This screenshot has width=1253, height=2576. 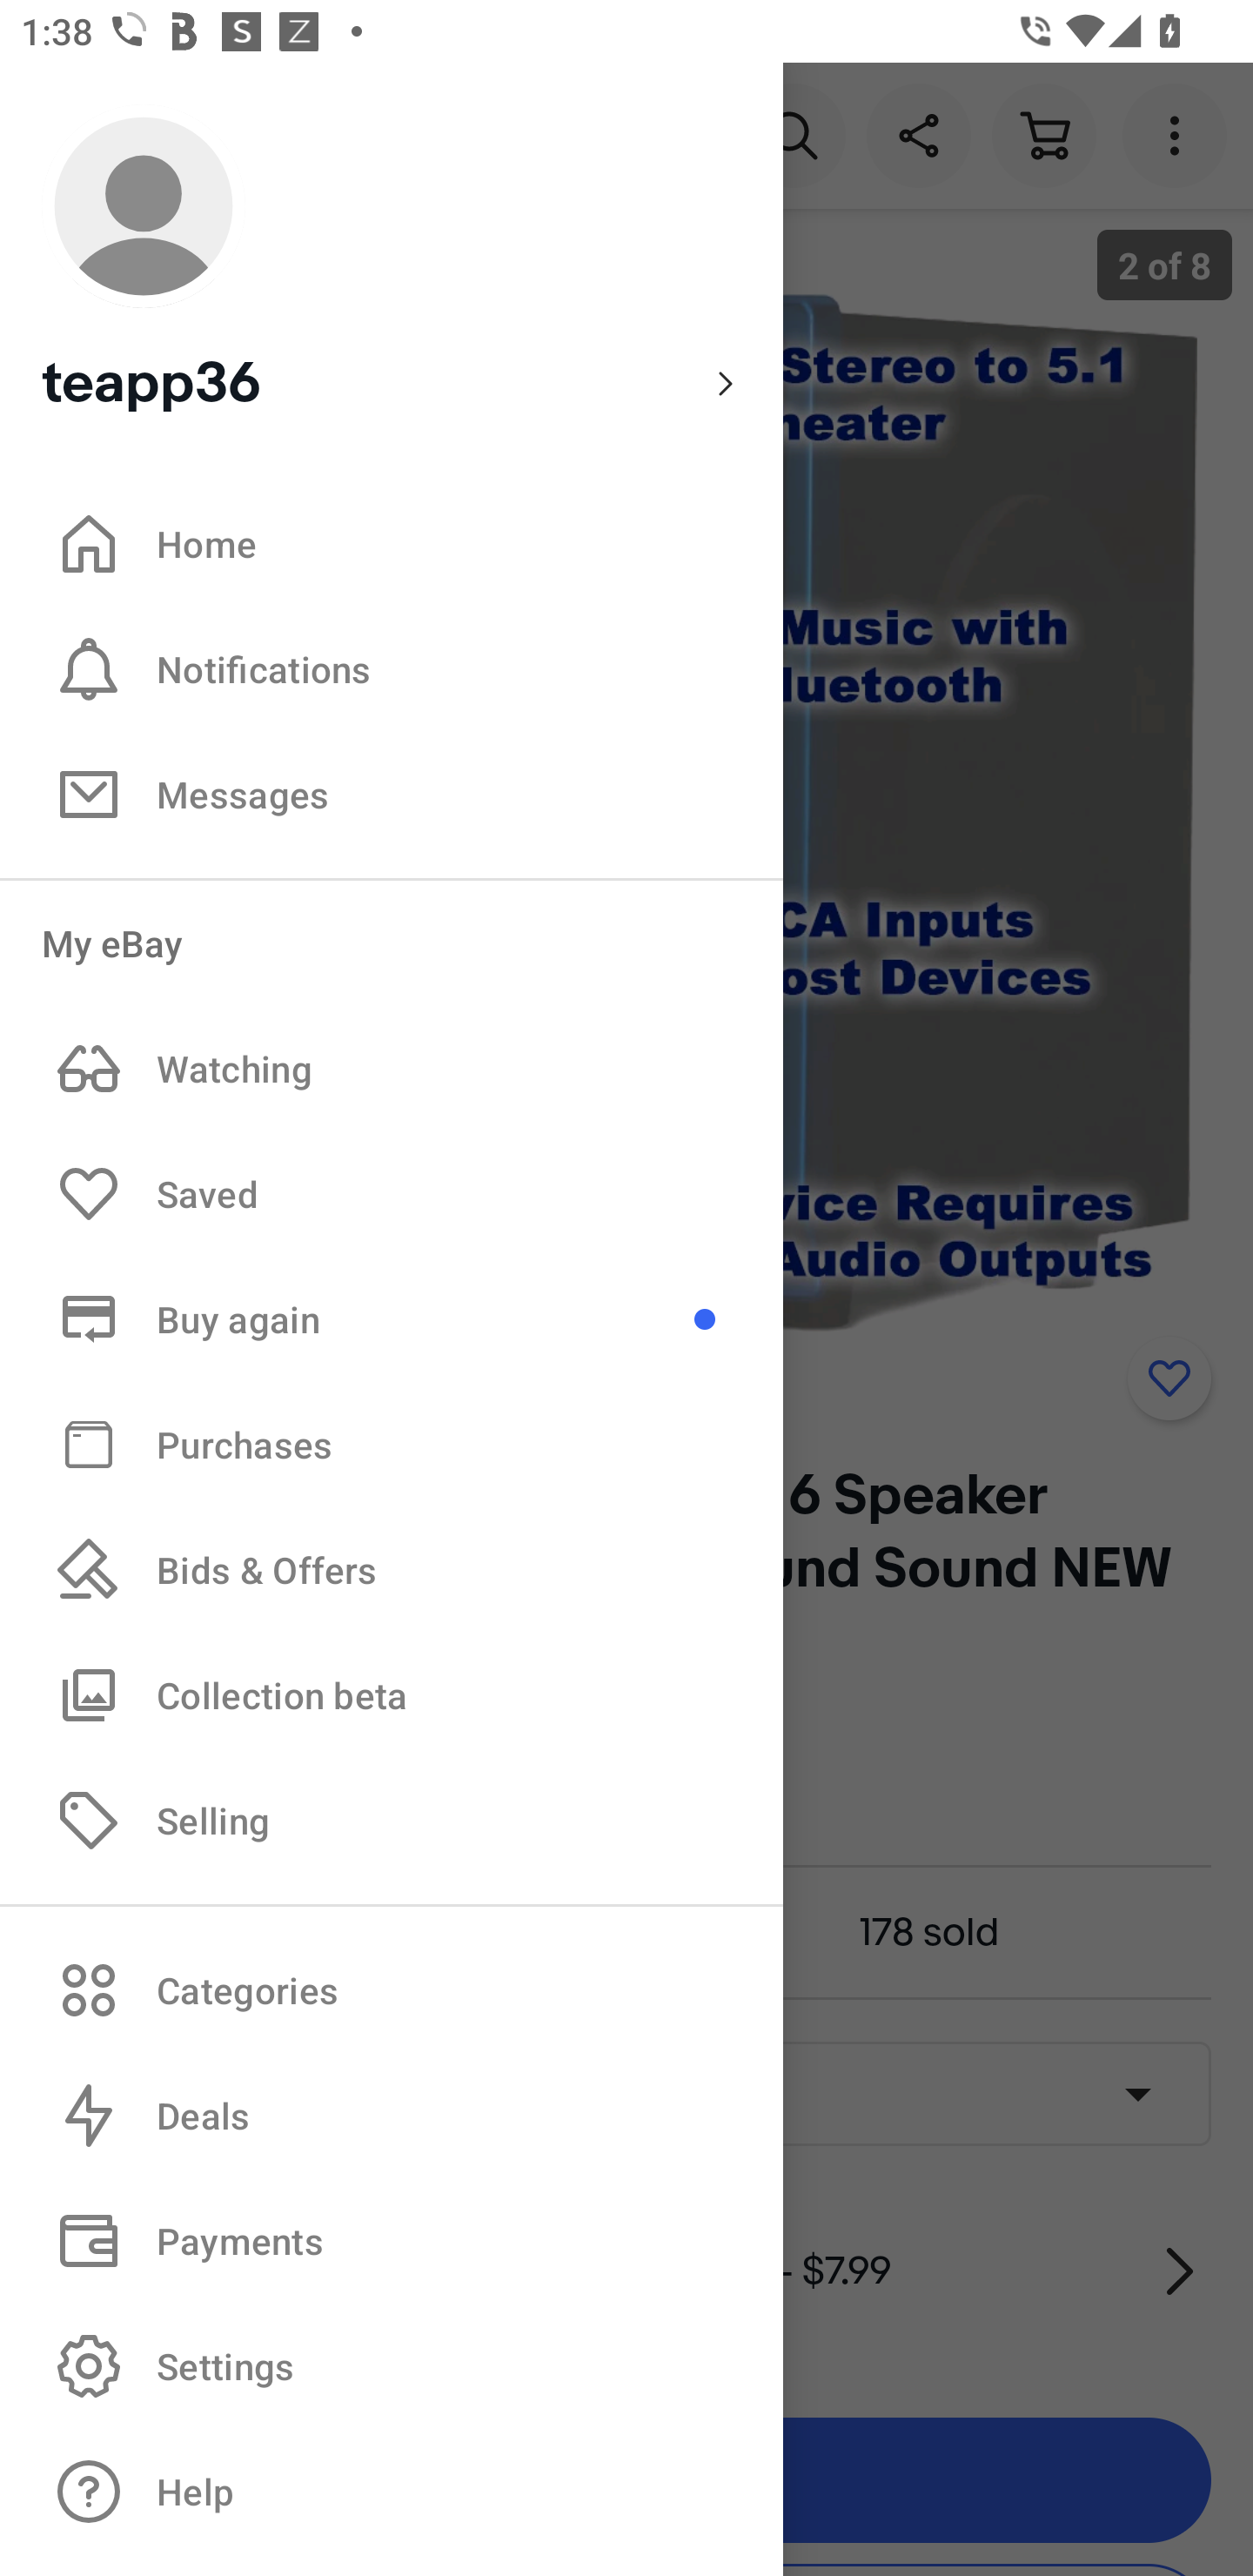 What do you see at coordinates (392, 1318) in the screenshot?
I see `Buy again Is new feature` at bounding box center [392, 1318].